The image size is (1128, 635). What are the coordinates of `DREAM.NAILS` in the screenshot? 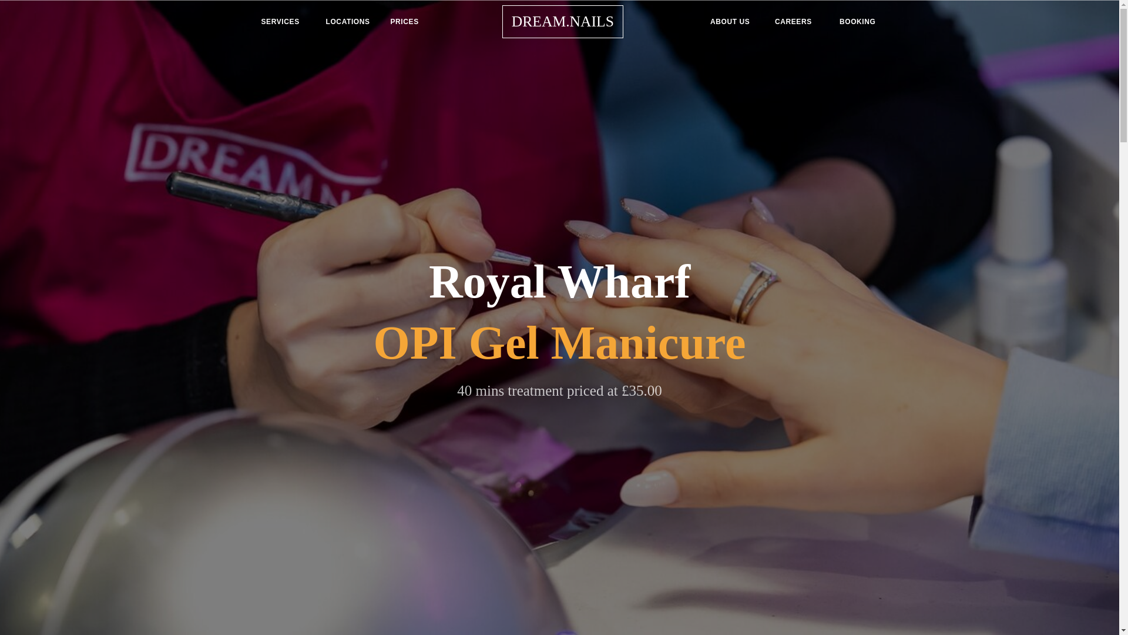 It's located at (573, 21).